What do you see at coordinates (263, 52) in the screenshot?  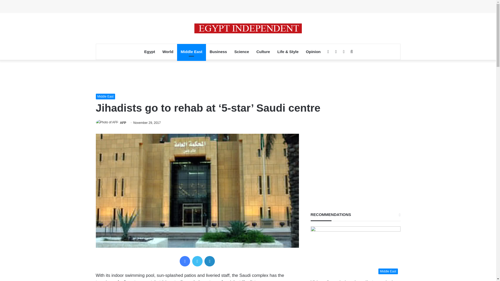 I see `Culture` at bounding box center [263, 52].